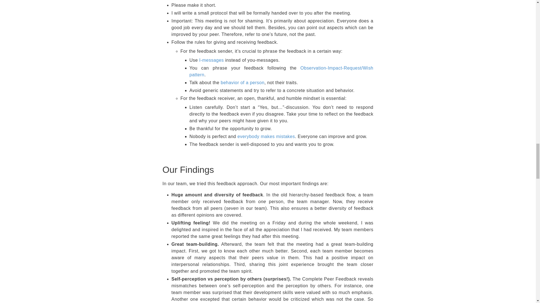 This screenshot has width=540, height=303. Describe the element at coordinates (242, 82) in the screenshot. I see `behavior of a person` at that location.